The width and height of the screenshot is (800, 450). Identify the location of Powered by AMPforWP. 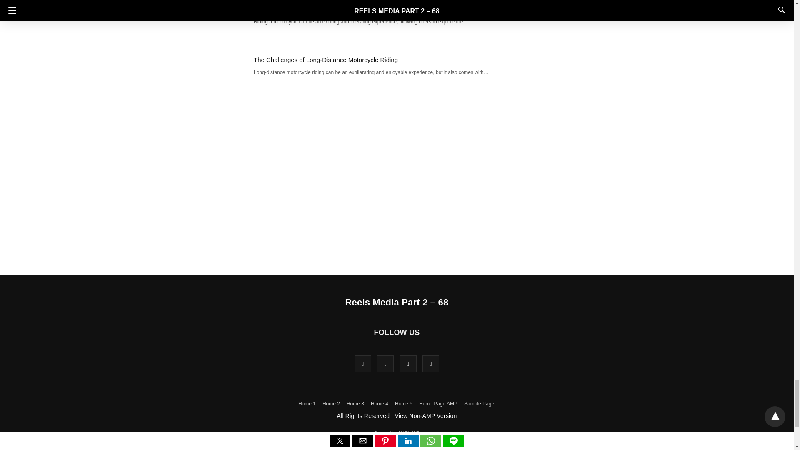
(397, 433).